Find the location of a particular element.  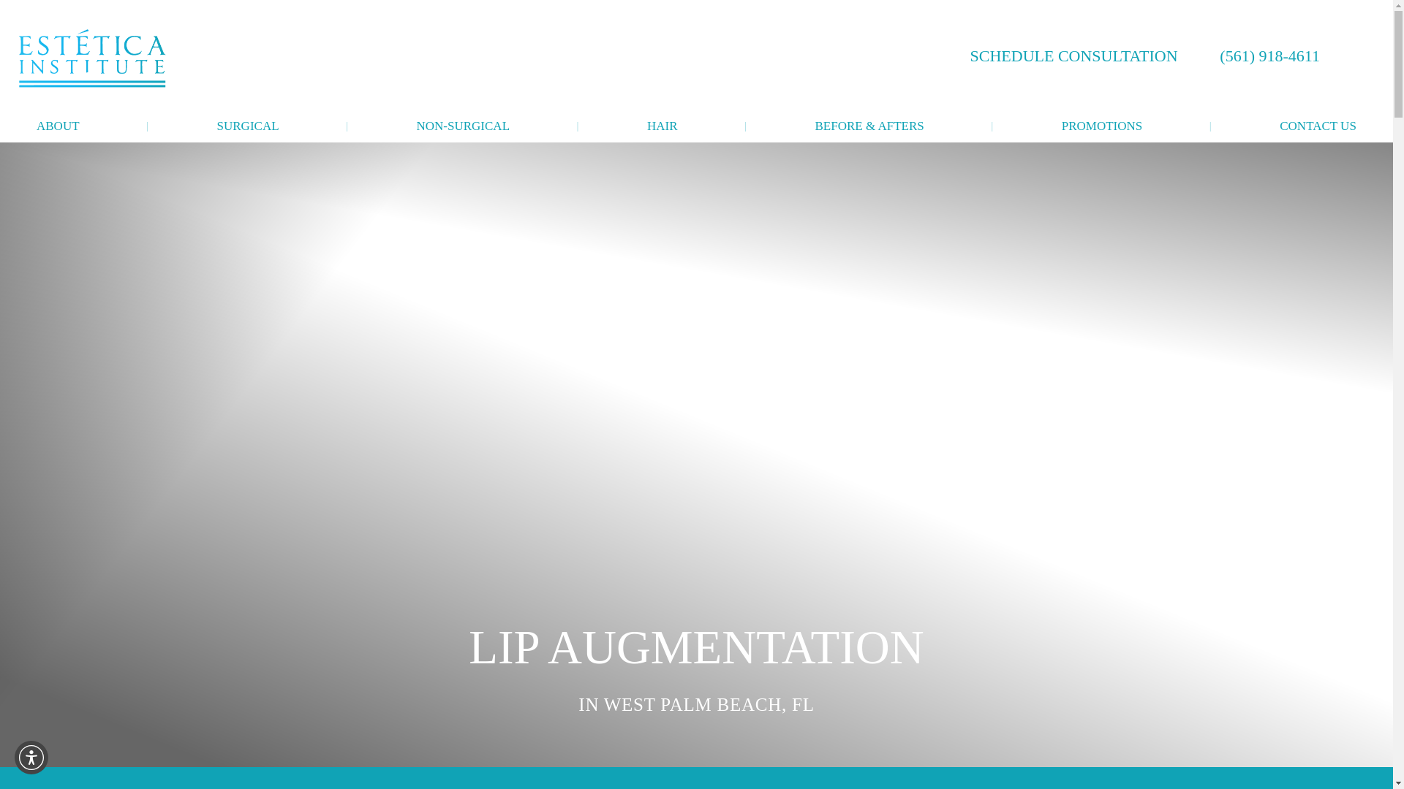

ABOUT is located at coordinates (58, 126).